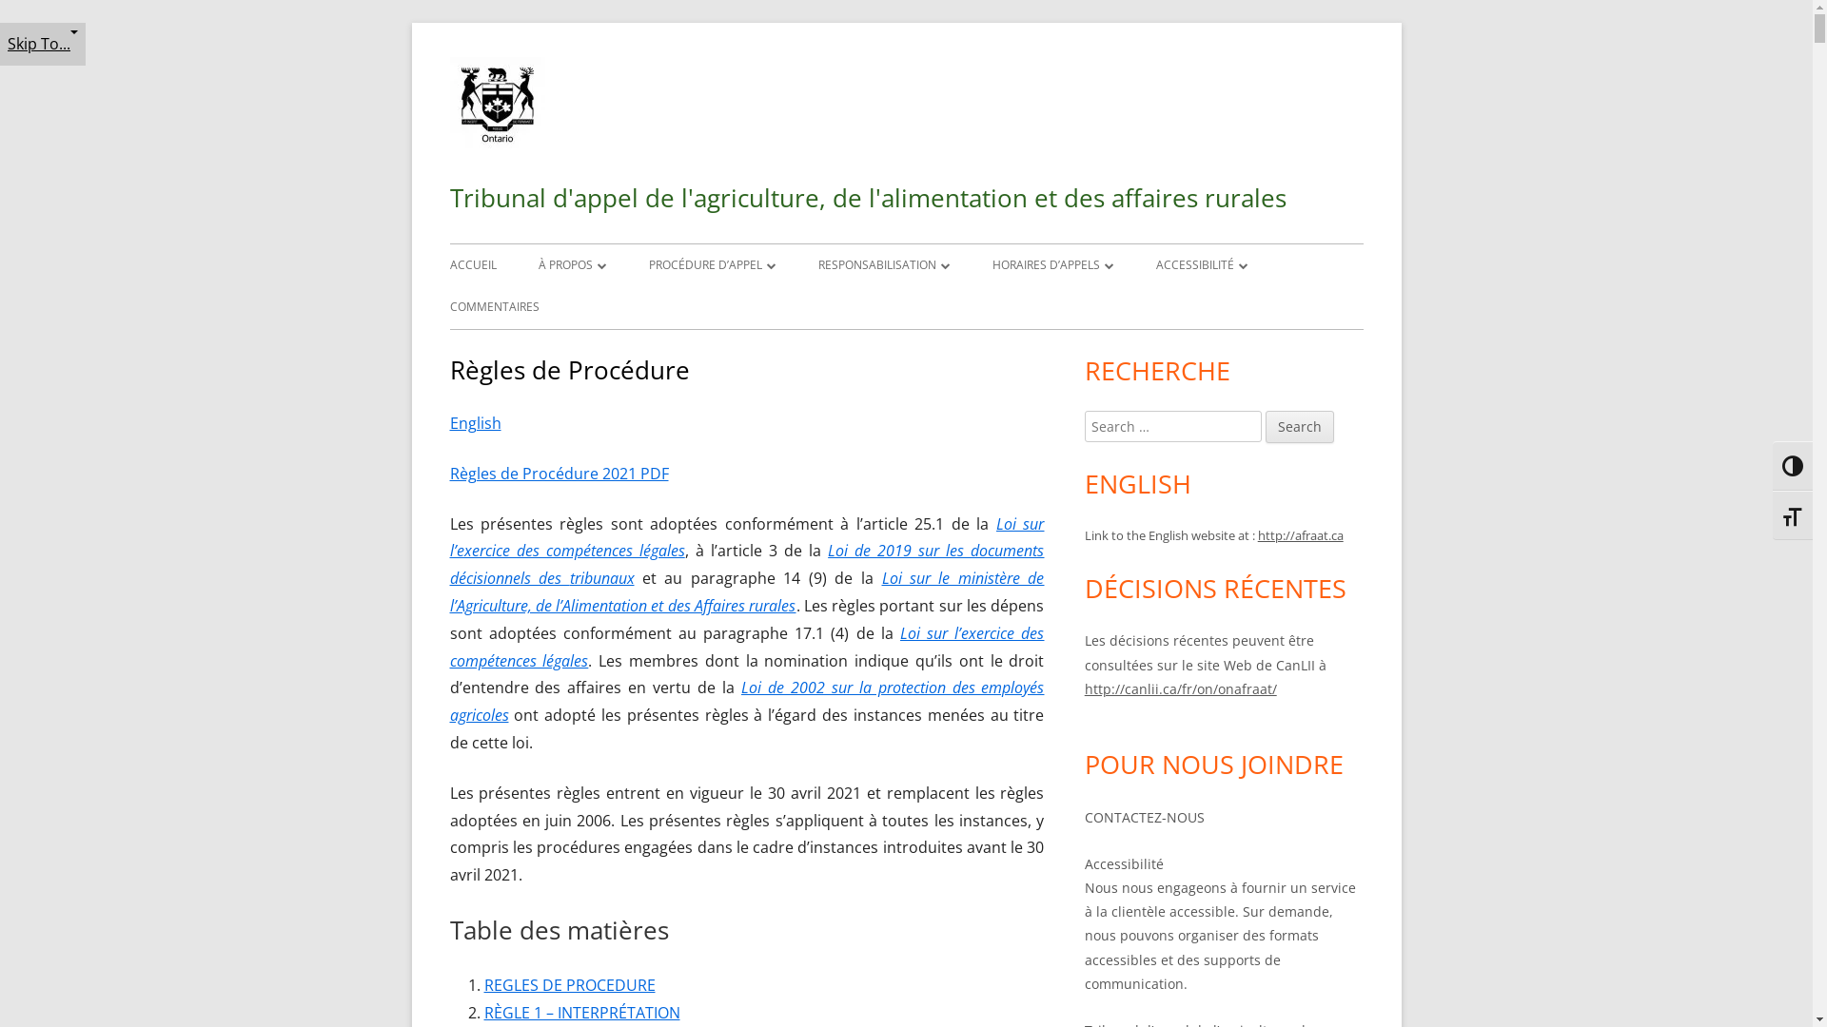 This screenshot has height=1027, width=1827. Describe the element at coordinates (884, 265) in the screenshot. I see `RESPONSABILISATION` at that location.